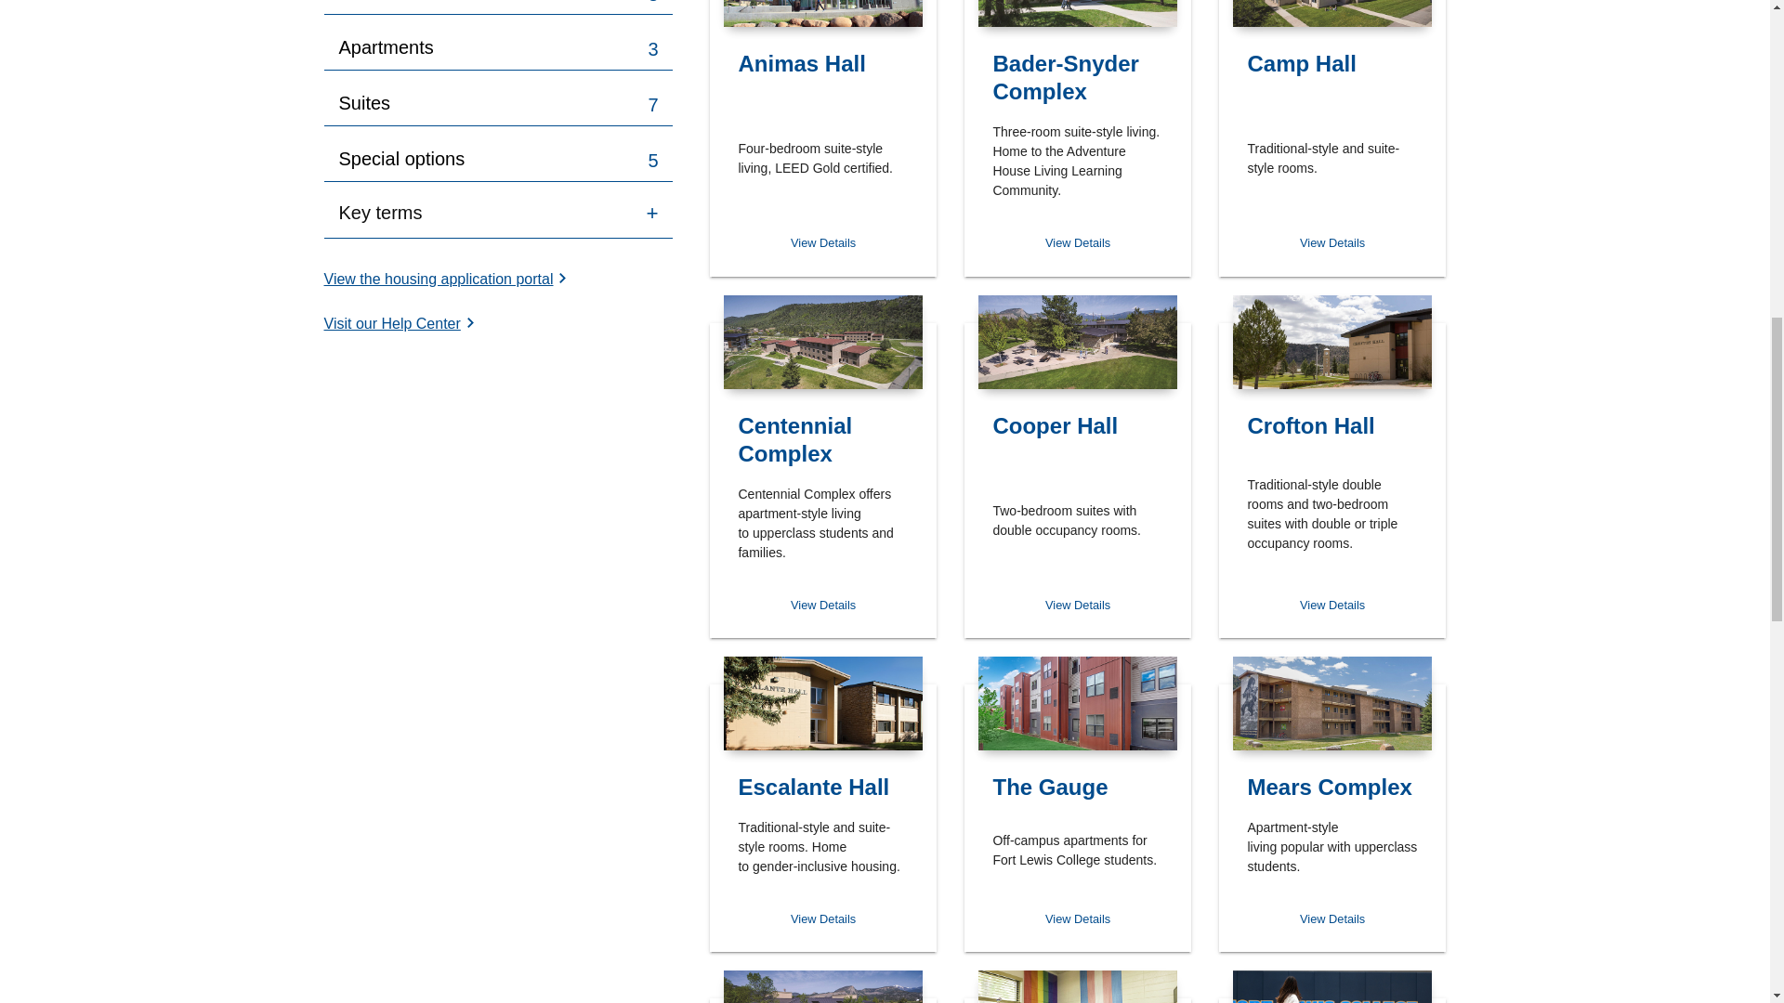 This screenshot has width=1784, height=1003. I want to click on Animas Hall, so click(823, 67).